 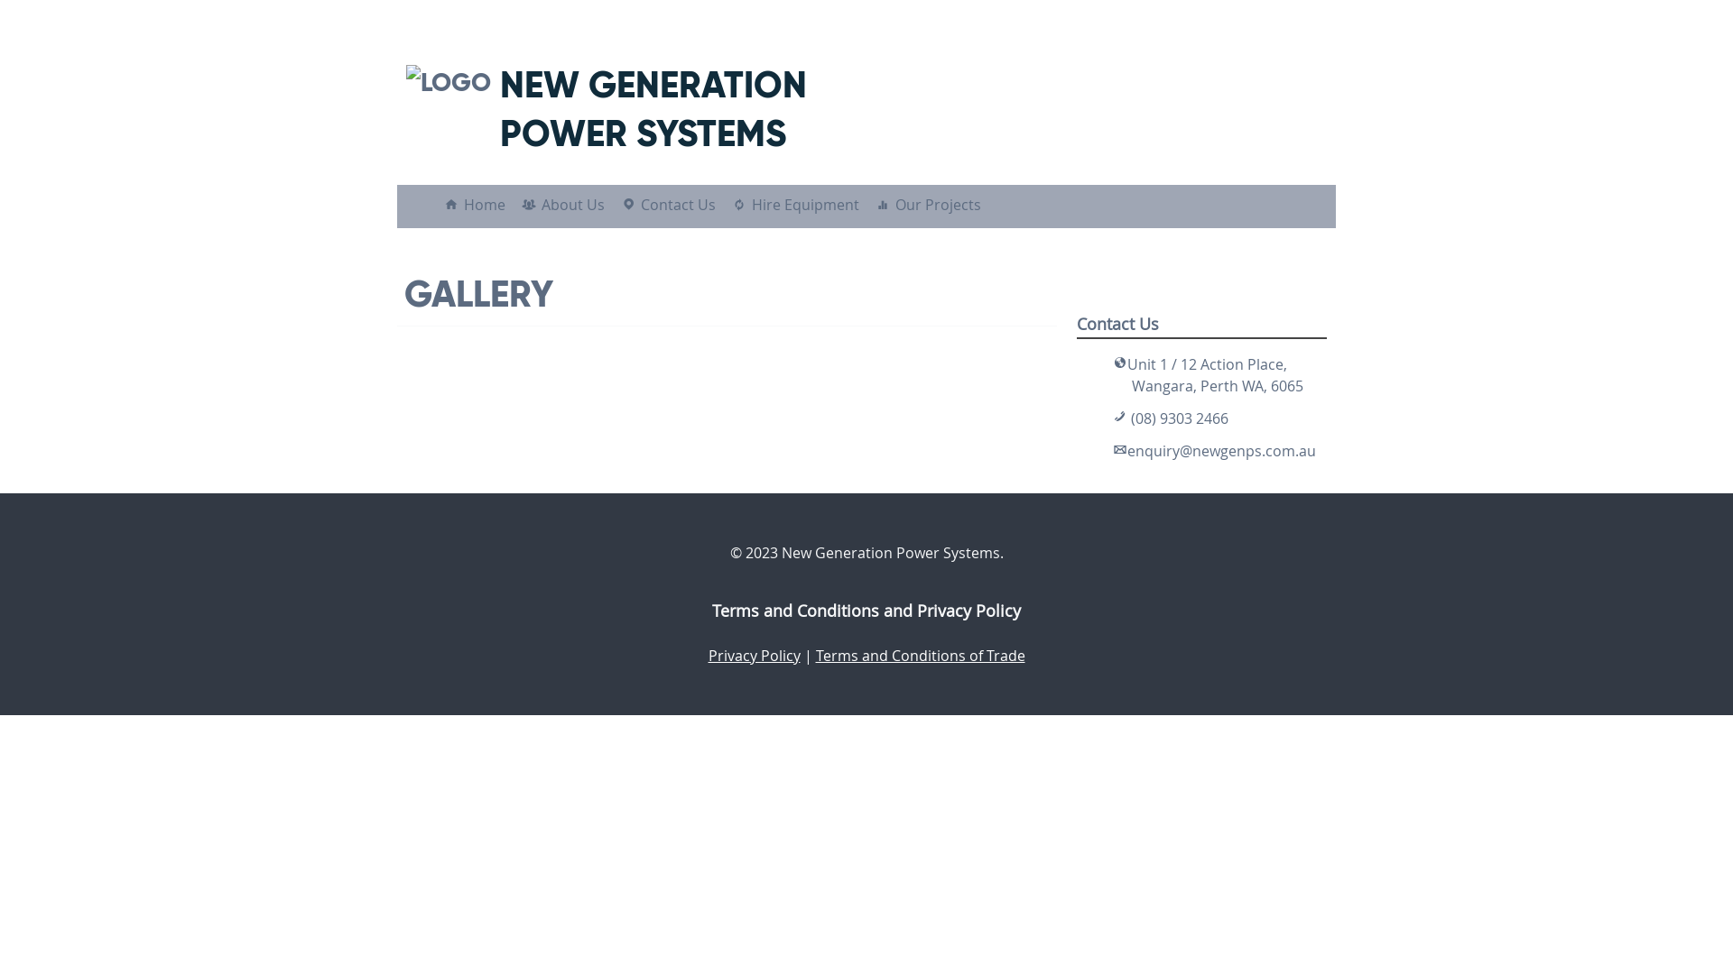 I want to click on Home, so click(x=485, y=205).